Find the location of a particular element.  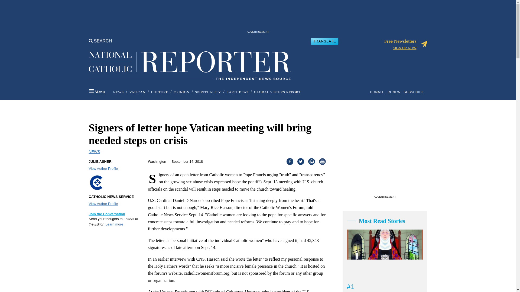

GLOBAL SISTERS REPORT is located at coordinates (277, 92).